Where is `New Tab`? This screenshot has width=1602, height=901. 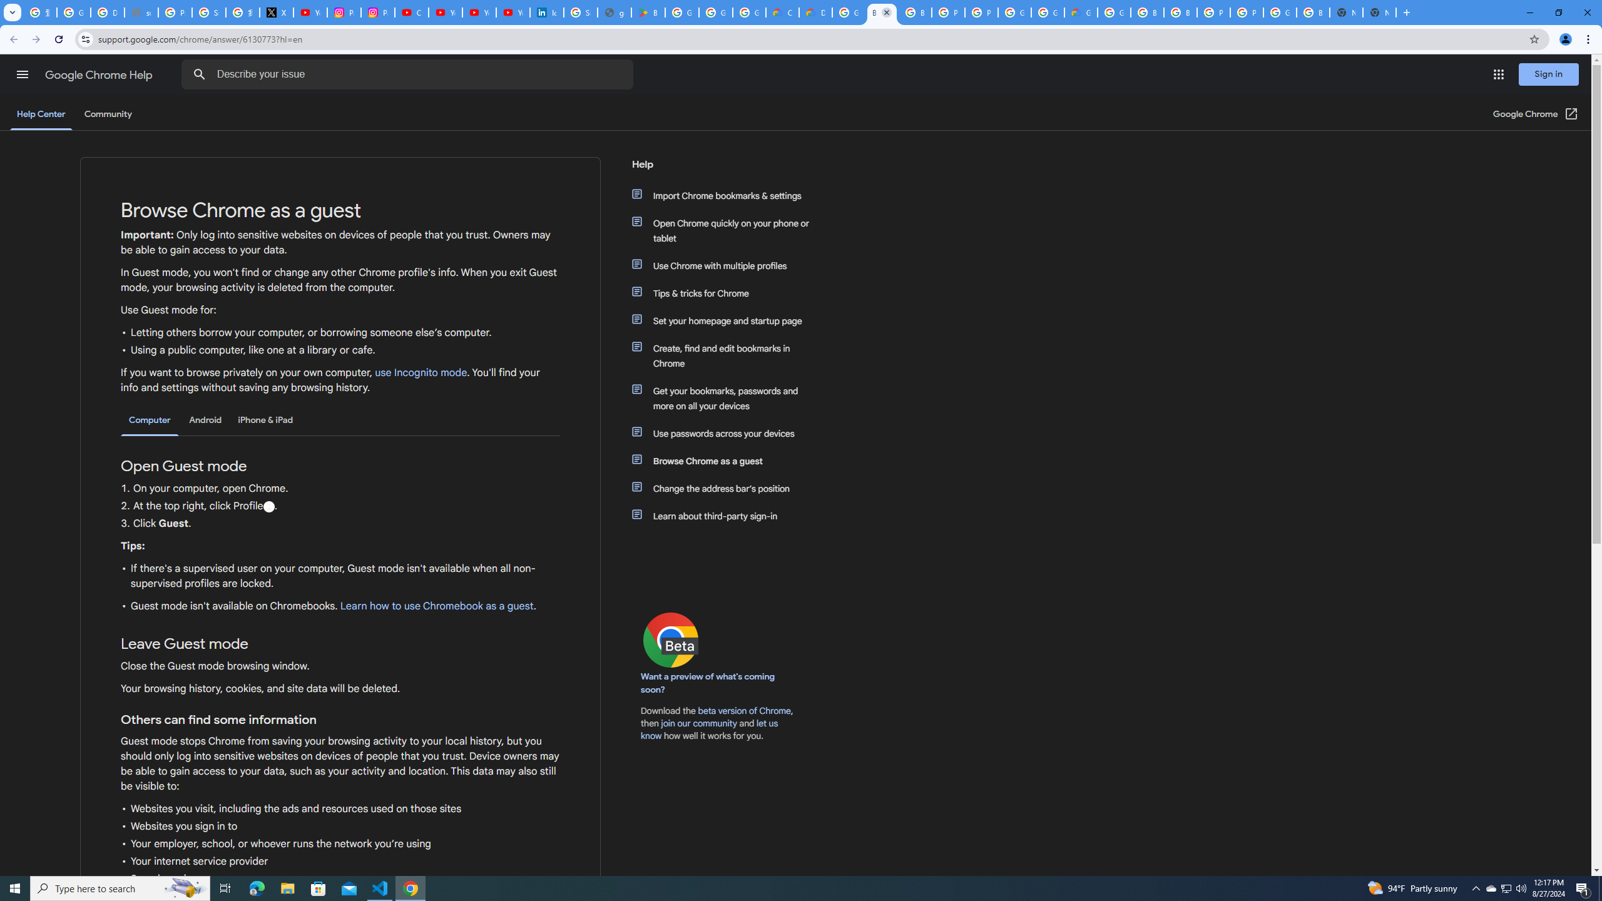 New Tab is located at coordinates (1379, 13).